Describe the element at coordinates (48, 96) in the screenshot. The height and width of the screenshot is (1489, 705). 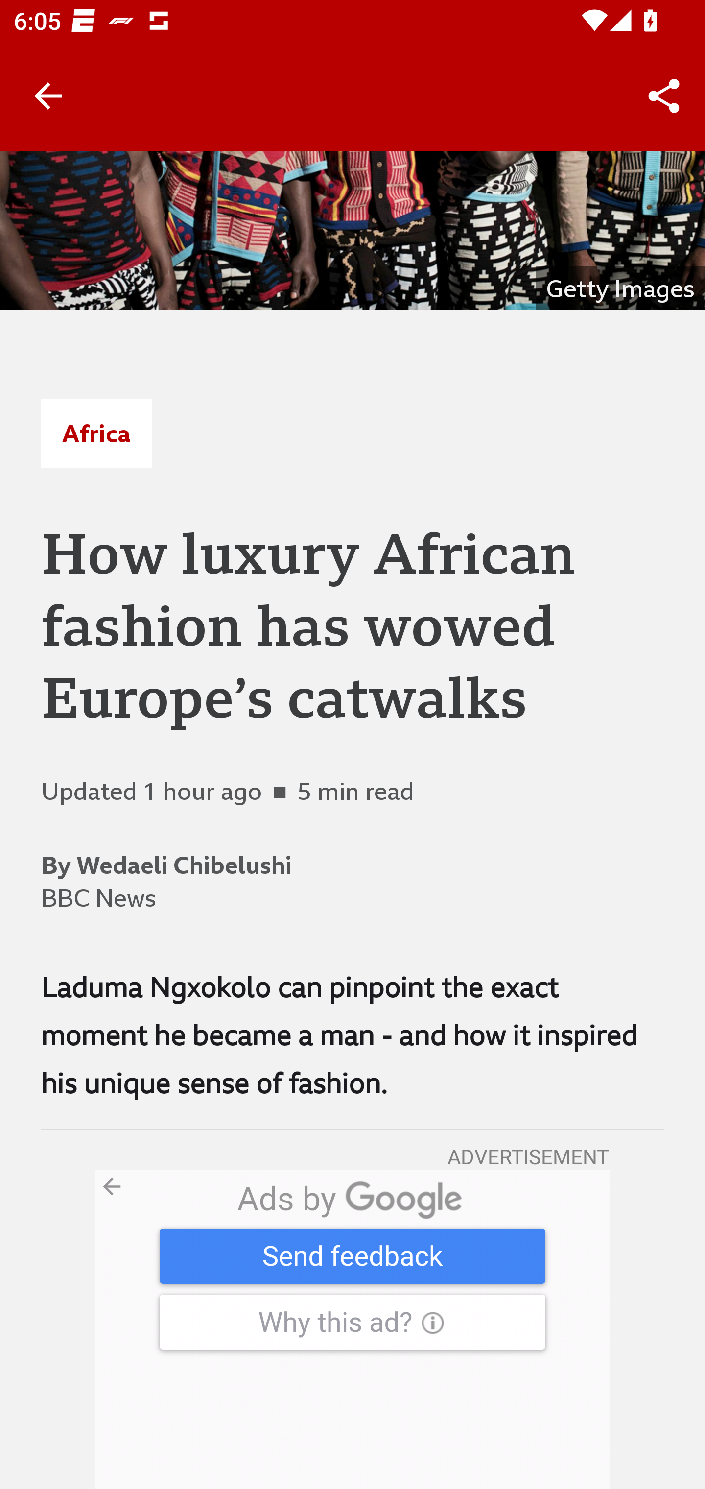
I see `Back` at that location.